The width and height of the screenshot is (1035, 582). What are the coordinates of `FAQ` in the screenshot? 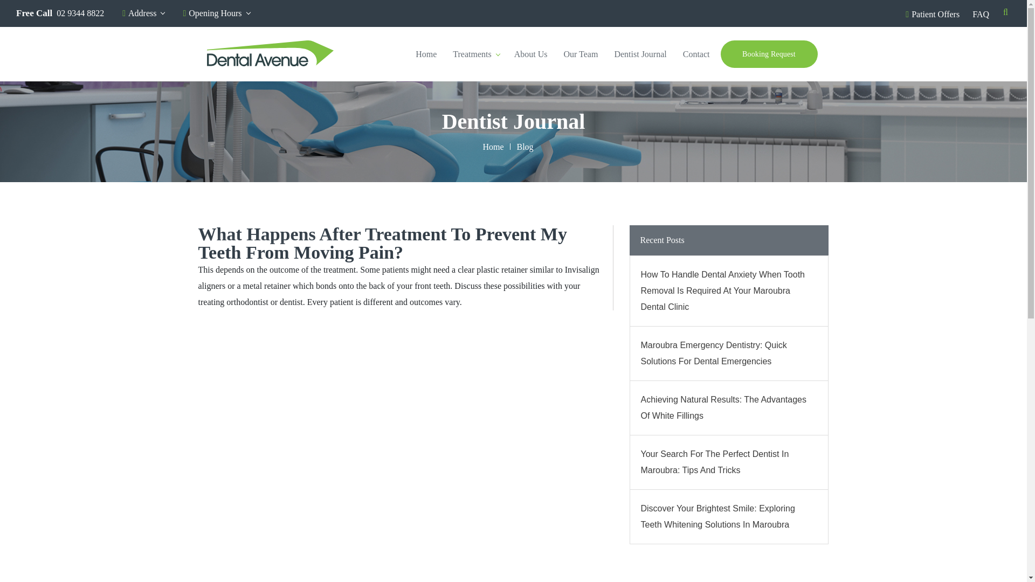 It's located at (981, 14).